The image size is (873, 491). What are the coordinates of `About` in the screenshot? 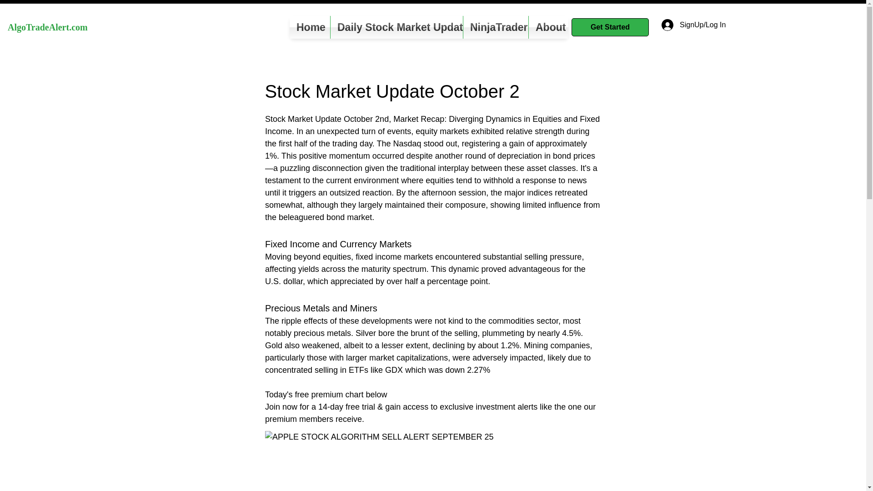 It's located at (548, 27).